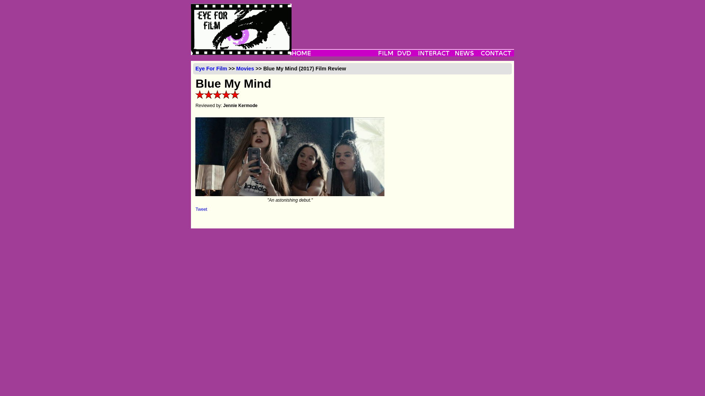 This screenshot has width=705, height=396. I want to click on Eye For Film, so click(211, 69).